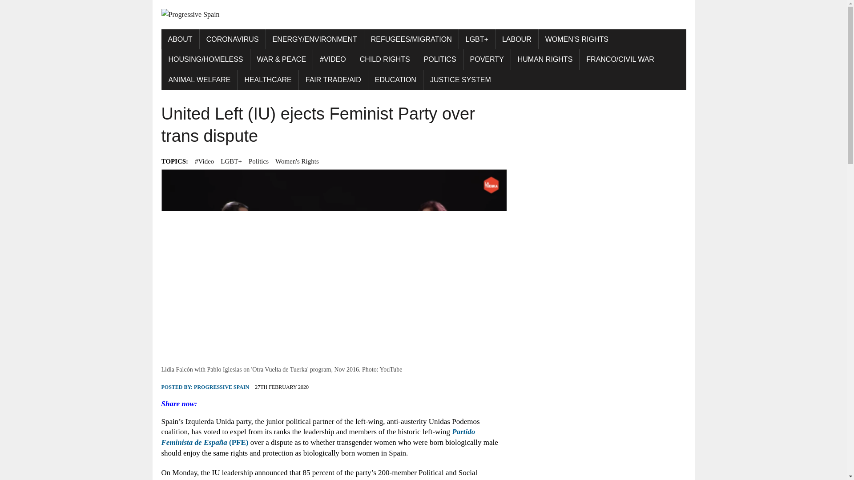 This screenshot has width=854, height=480. What do you see at coordinates (268, 80) in the screenshot?
I see `HEALTHCARE` at bounding box center [268, 80].